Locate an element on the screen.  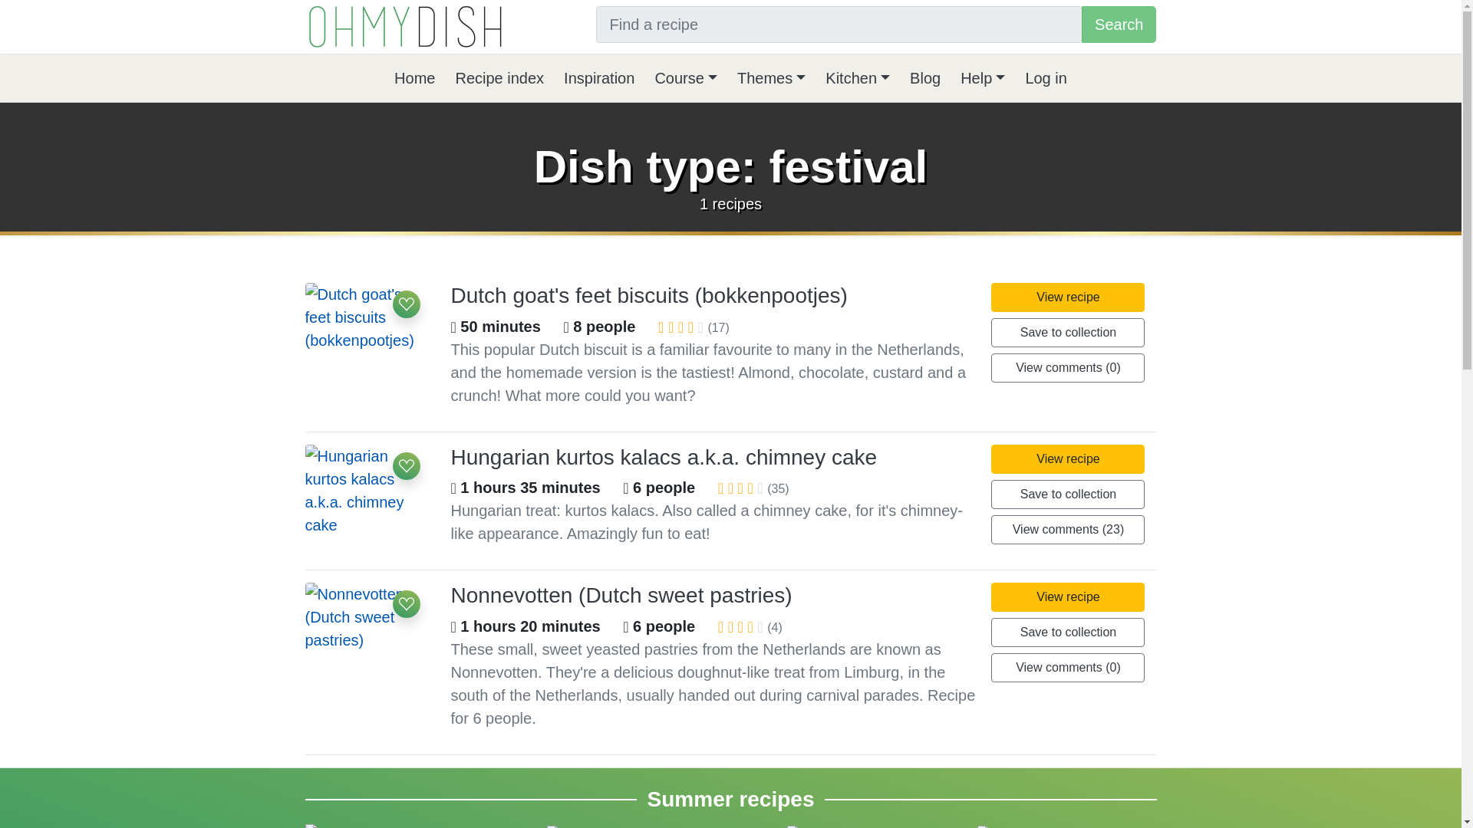
Average rating is located at coordinates (720, 488).